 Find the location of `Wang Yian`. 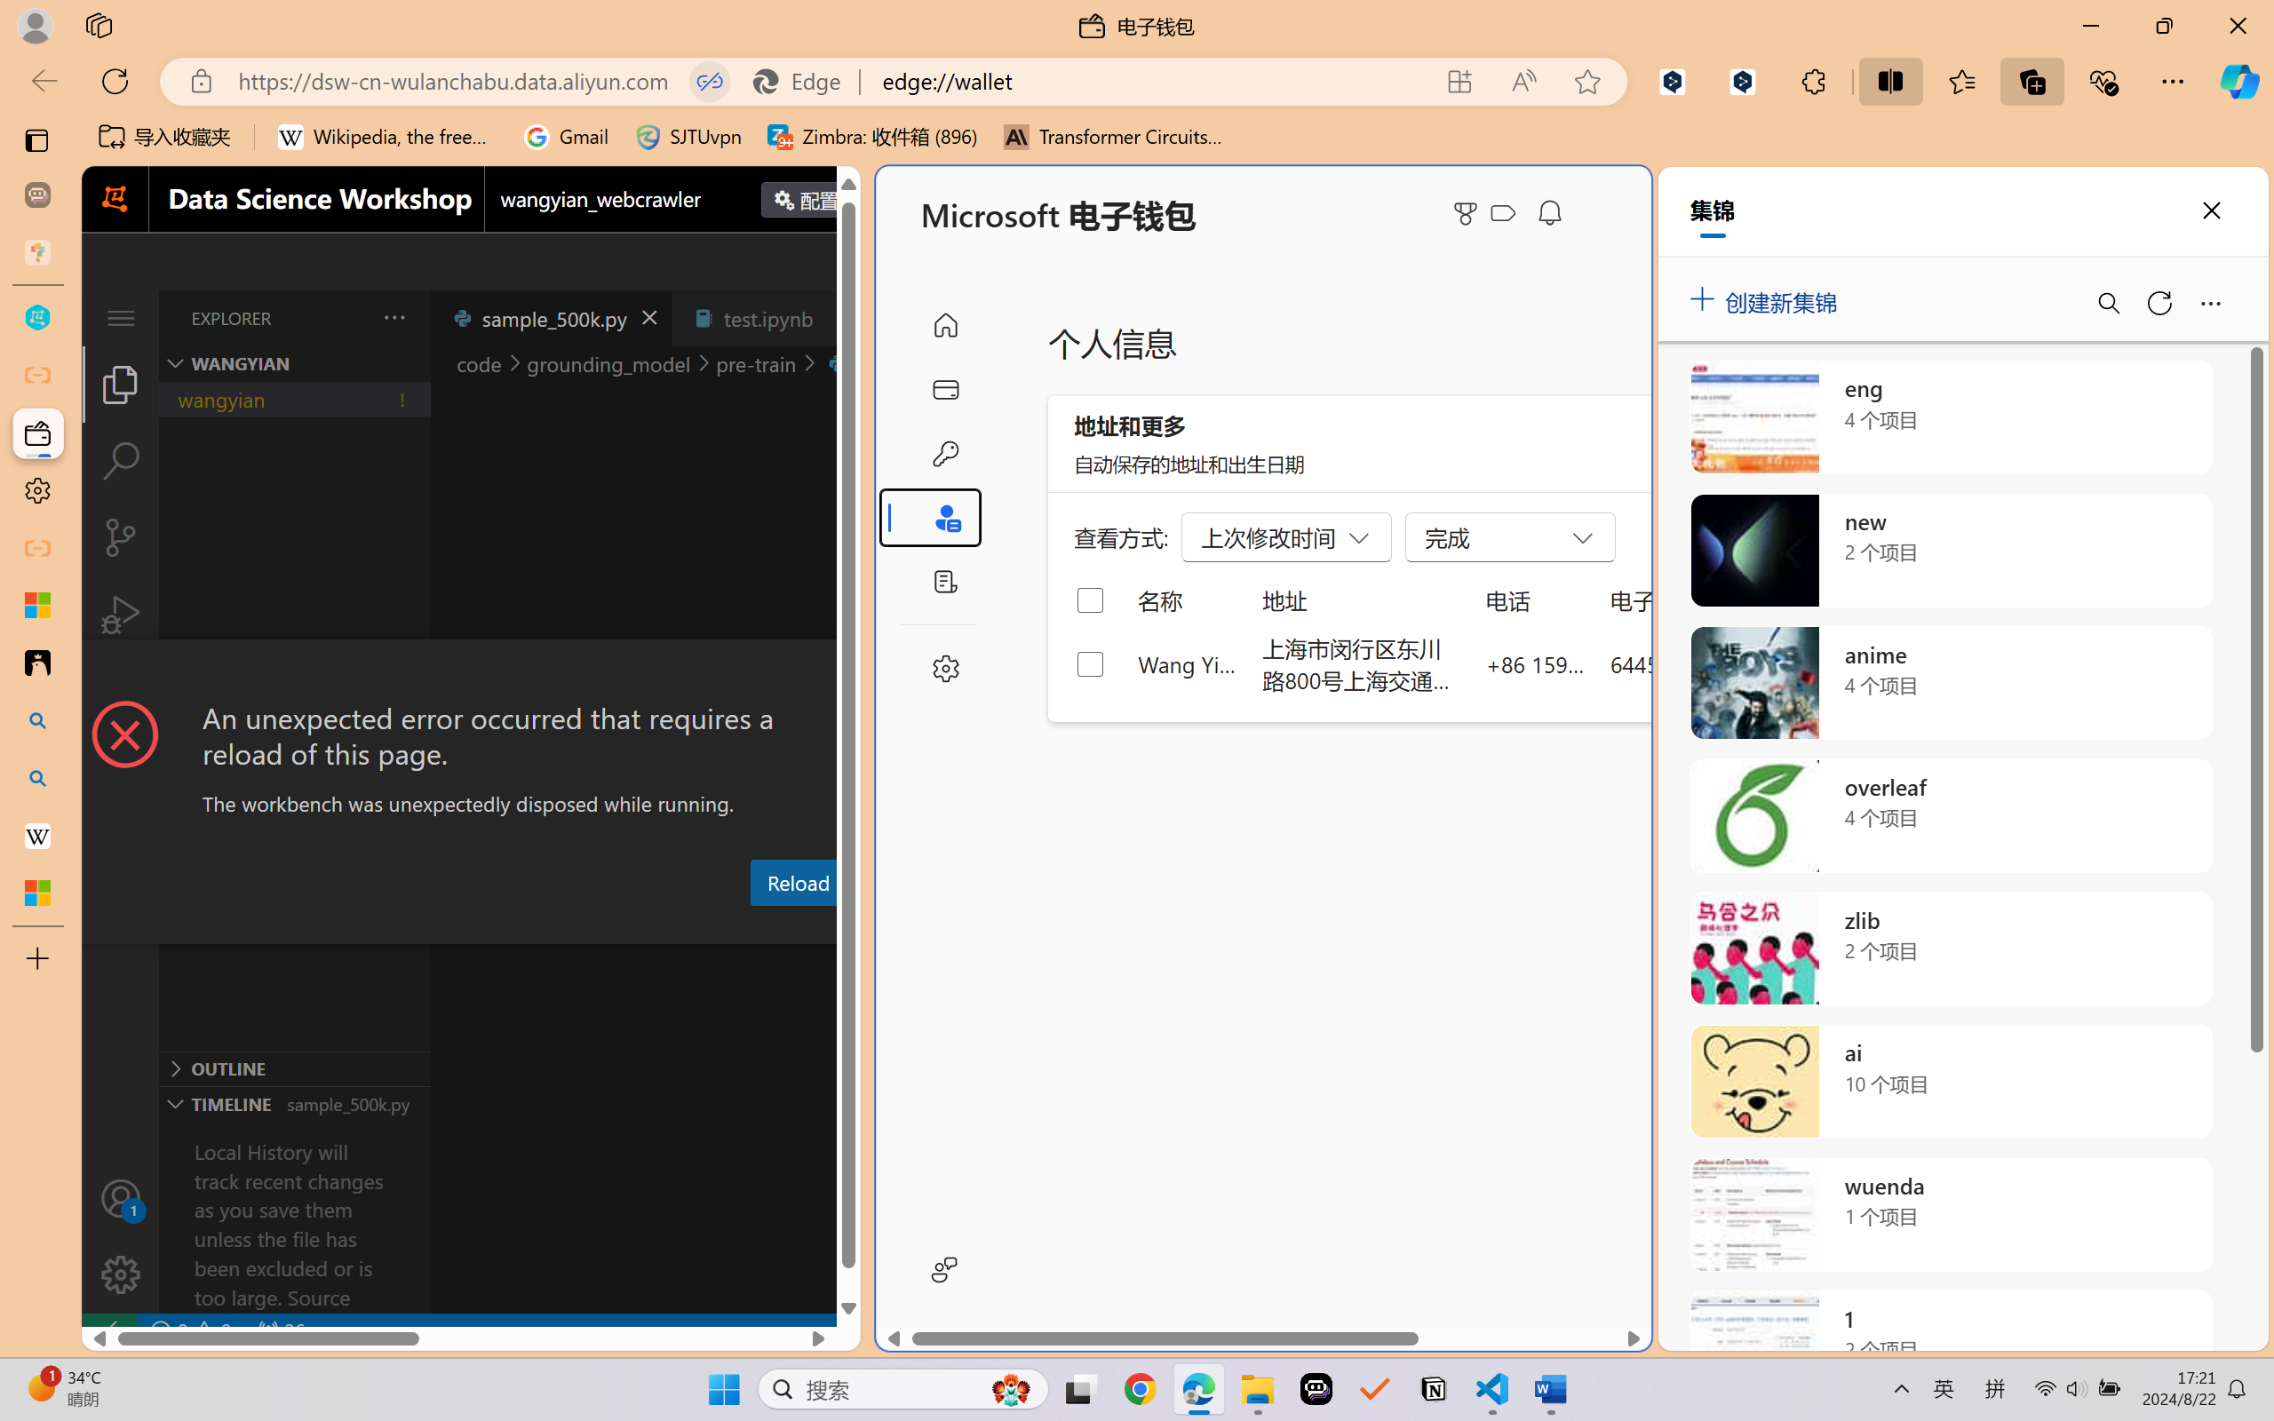

Wang Yian is located at coordinates (1189, 663).